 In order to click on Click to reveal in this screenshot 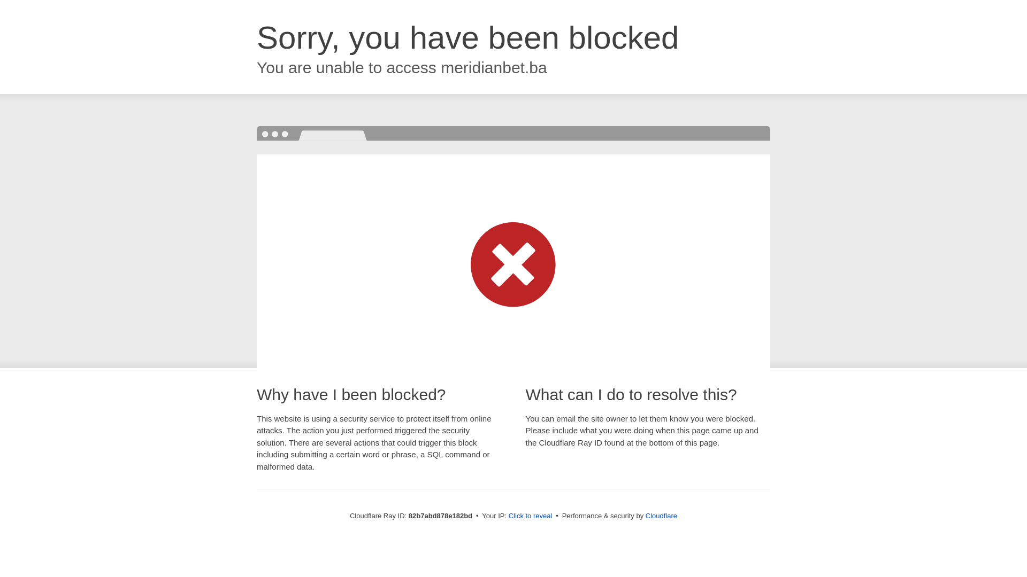, I will do `click(531, 516)`.